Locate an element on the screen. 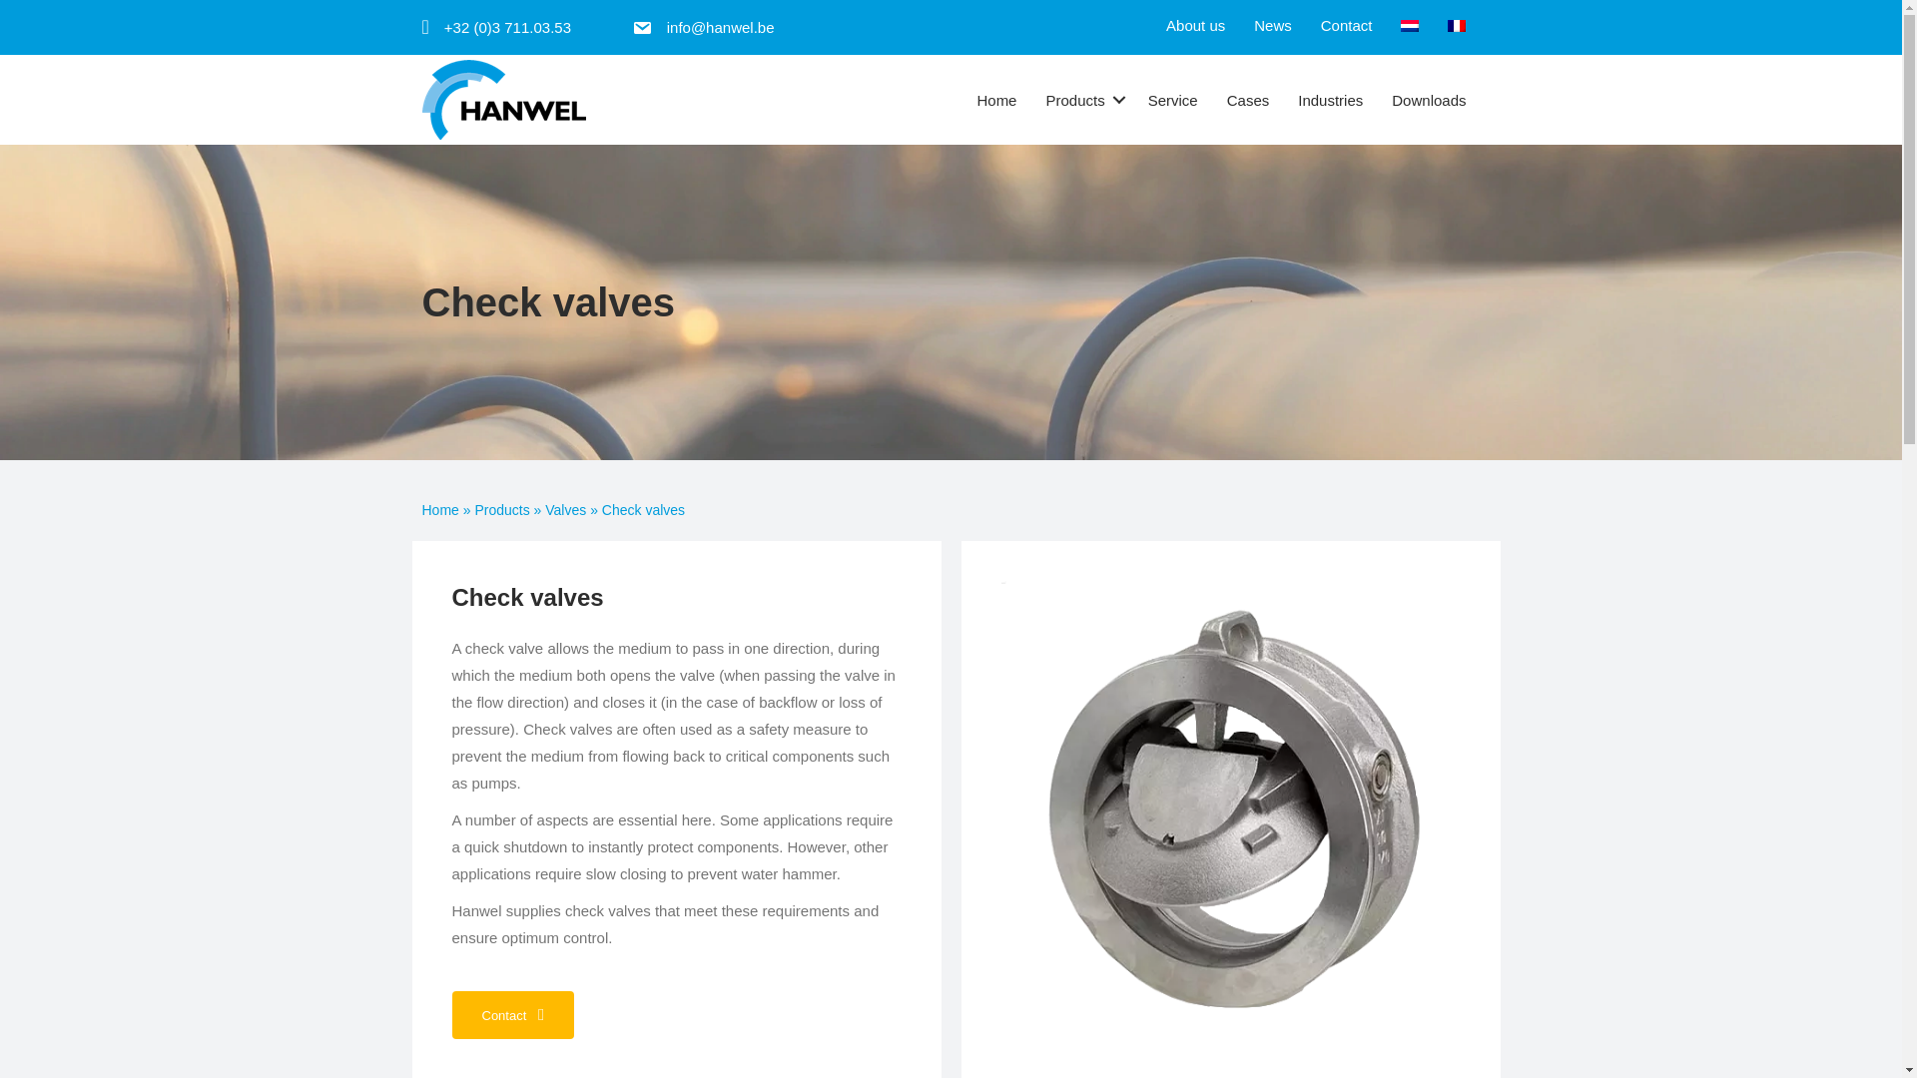 The image size is (1917, 1078). Home is located at coordinates (996, 100).